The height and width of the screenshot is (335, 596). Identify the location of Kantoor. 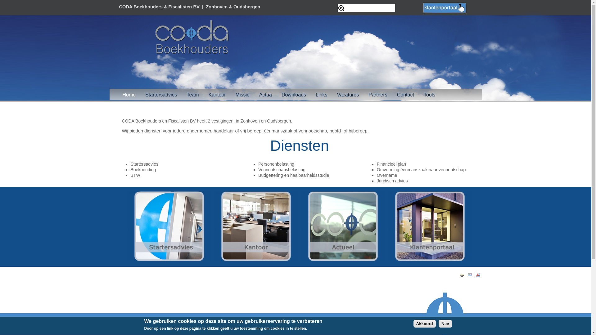
(217, 95).